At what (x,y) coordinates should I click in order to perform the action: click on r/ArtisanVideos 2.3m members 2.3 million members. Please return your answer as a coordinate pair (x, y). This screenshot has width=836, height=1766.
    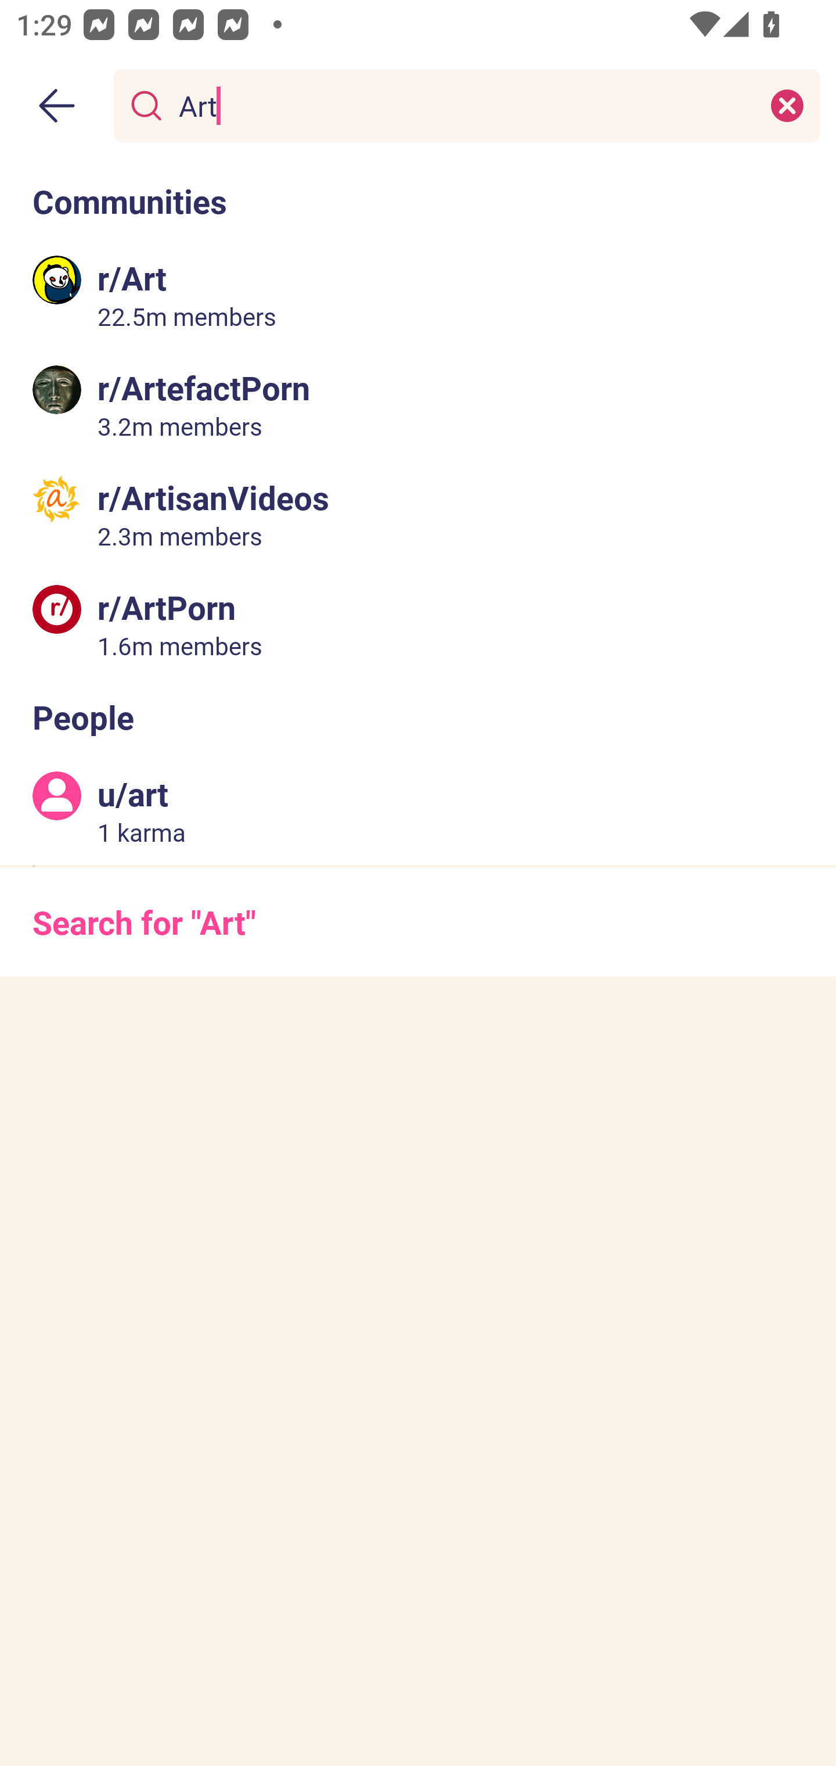
    Looking at the image, I should click on (418, 514).